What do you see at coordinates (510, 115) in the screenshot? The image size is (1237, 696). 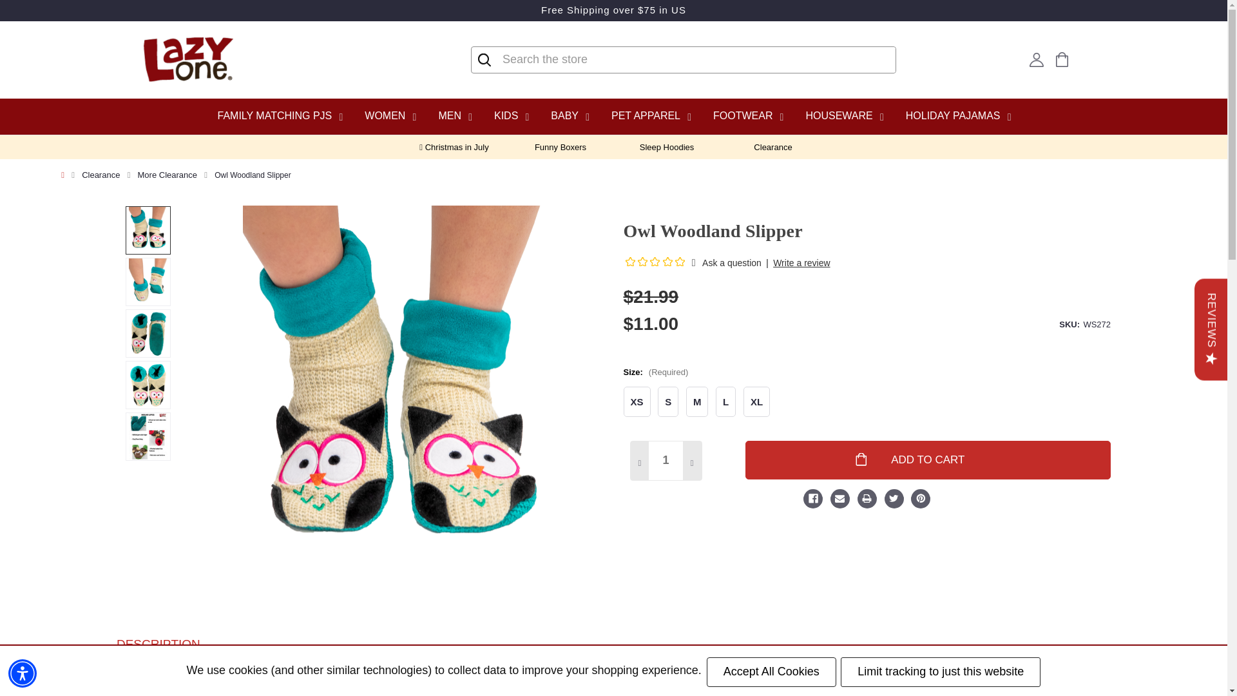 I see `KIDS` at bounding box center [510, 115].